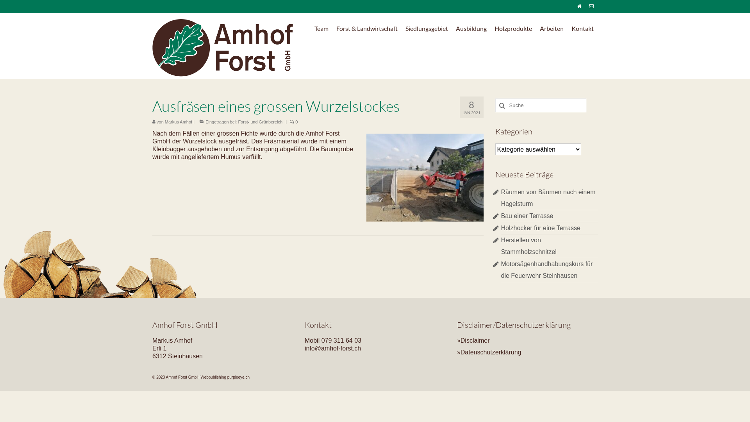 This screenshot has height=422, width=750. Describe the element at coordinates (583, 29) in the screenshot. I see `Kontakt` at that location.